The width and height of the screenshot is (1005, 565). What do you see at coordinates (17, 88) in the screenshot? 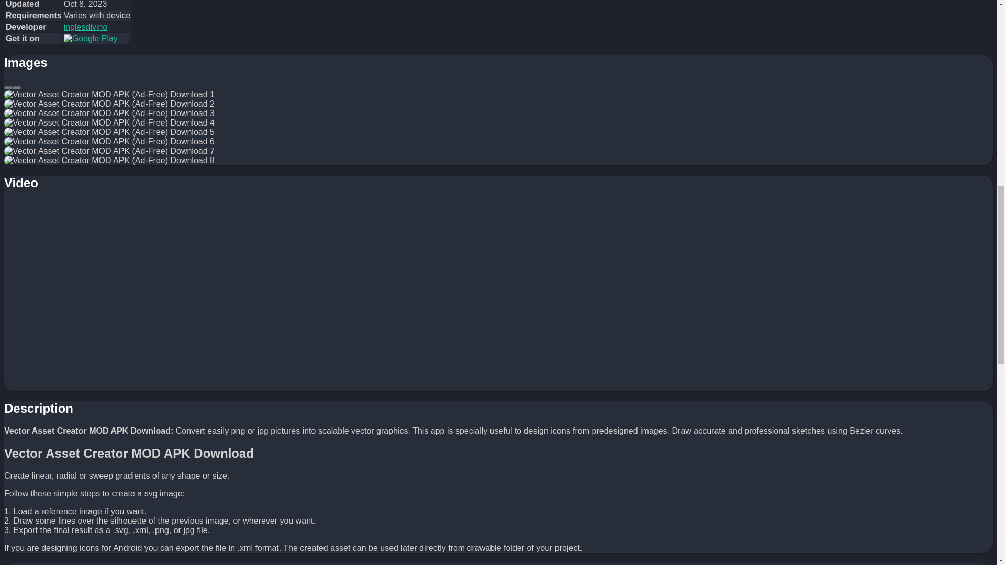
I see `Next` at bounding box center [17, 88].